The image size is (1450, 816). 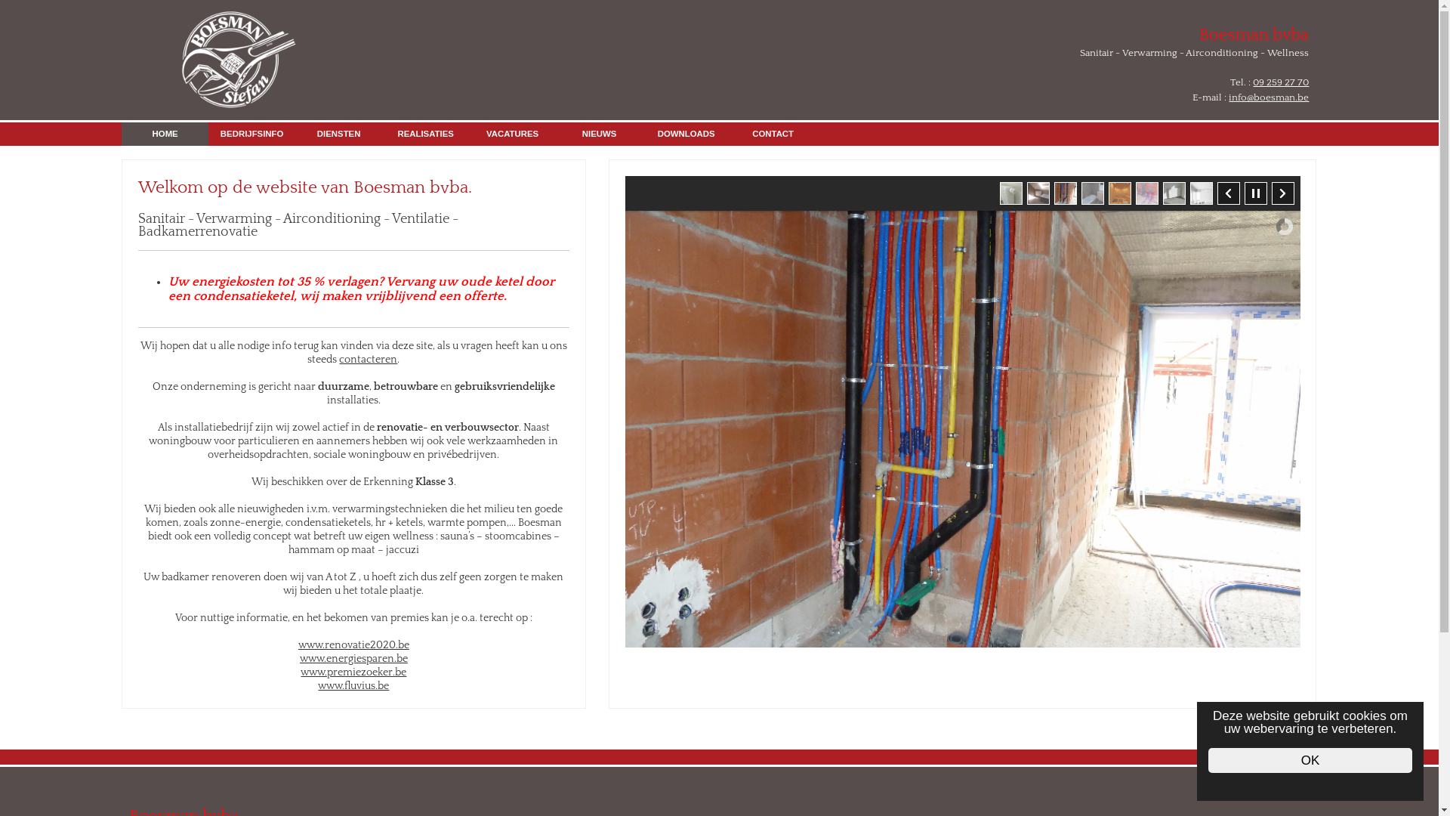 I want to click on NIEUWS, so click(x=600, y=134).